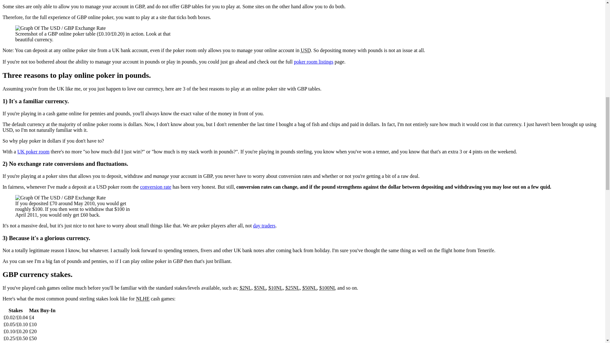 The image size is (610, 343). Describe the element at coordinates (156, 187) in the screenshot. I see `conversion rate` at that location.